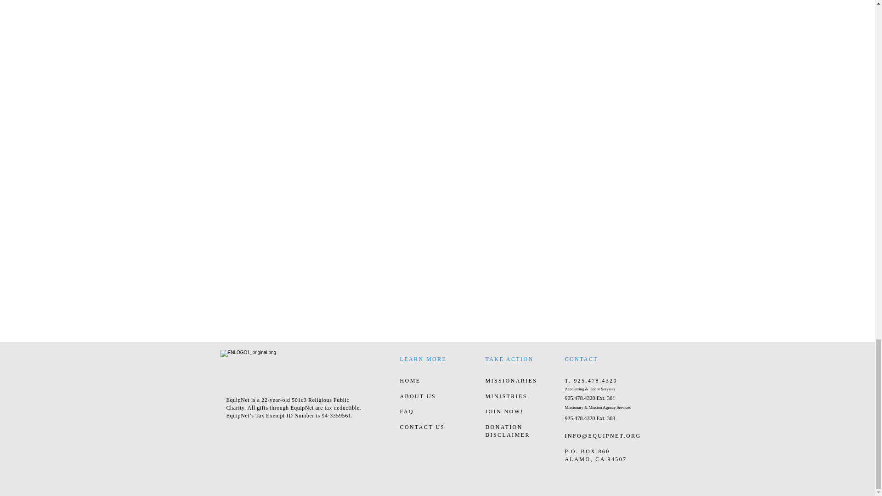 Image resolution: width=882 pixels, height=496 pixels. I want to click on HOME, so click(410, 380).